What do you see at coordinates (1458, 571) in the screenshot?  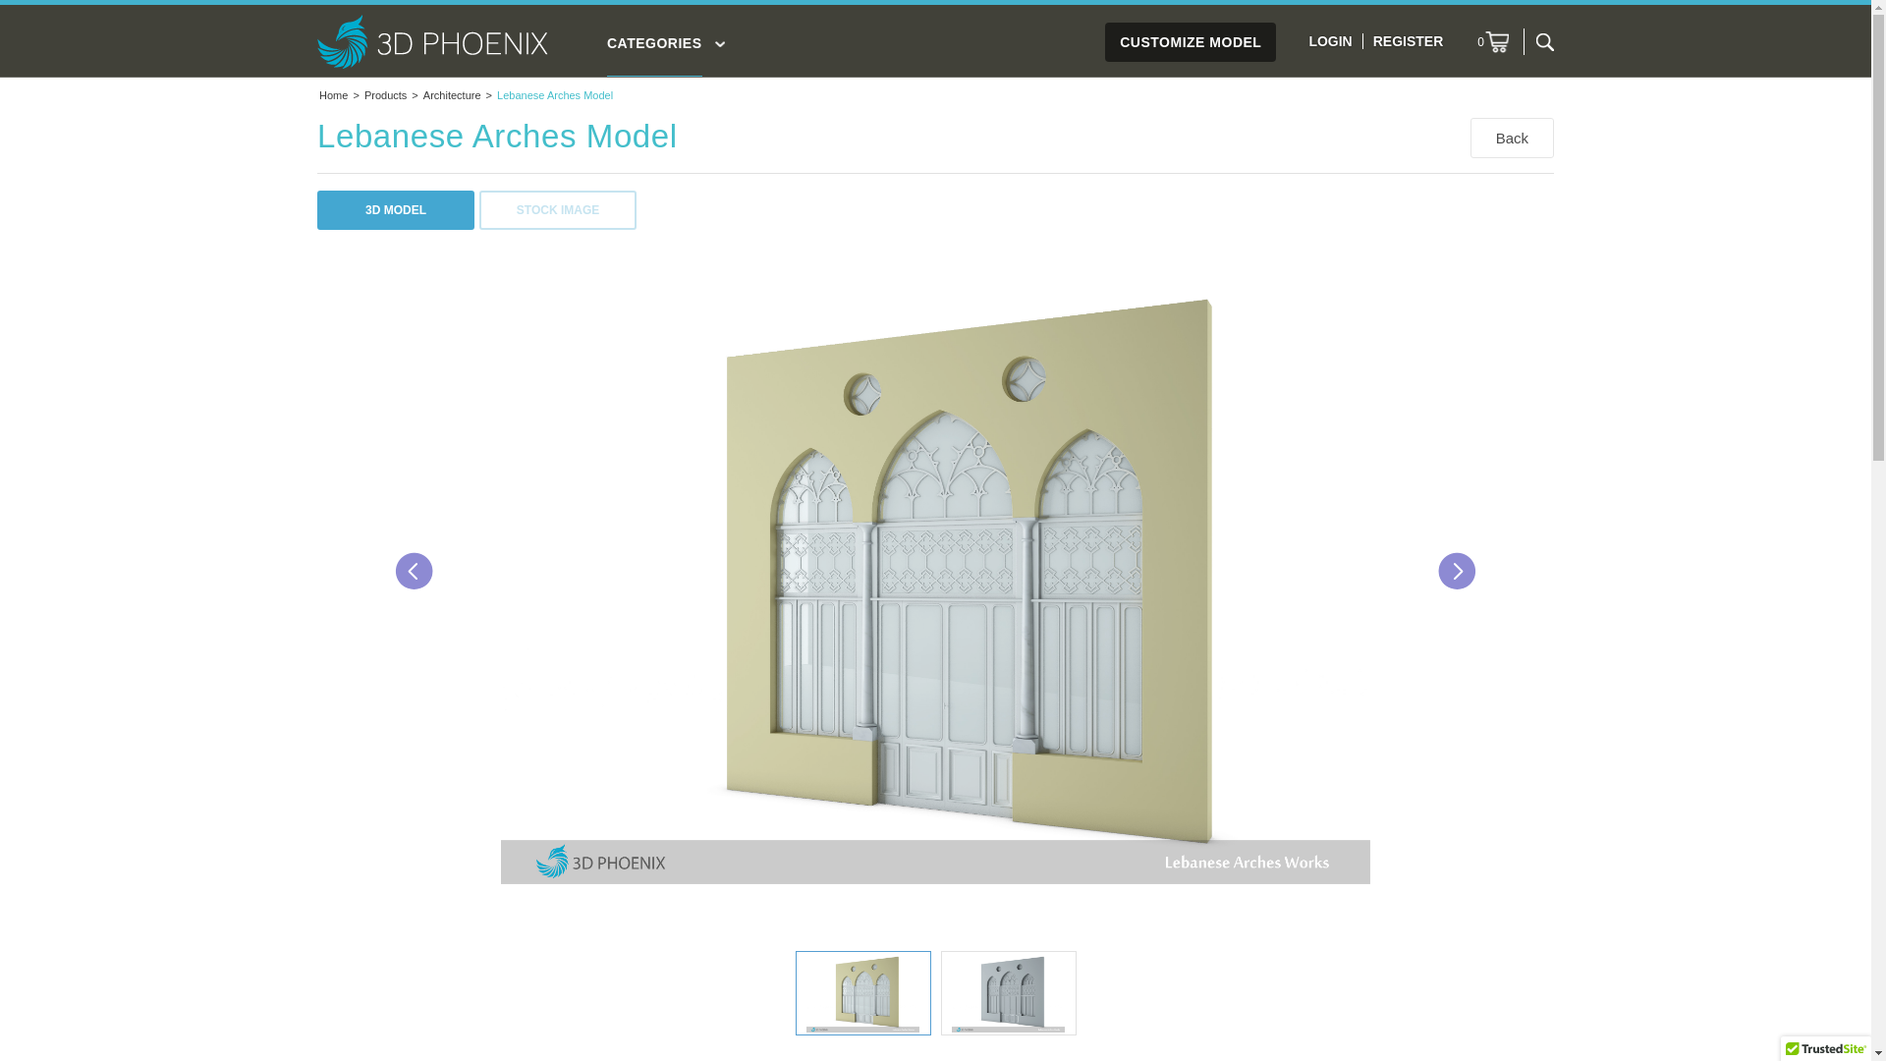 I see `Next` at bounding box center [1458, 571].